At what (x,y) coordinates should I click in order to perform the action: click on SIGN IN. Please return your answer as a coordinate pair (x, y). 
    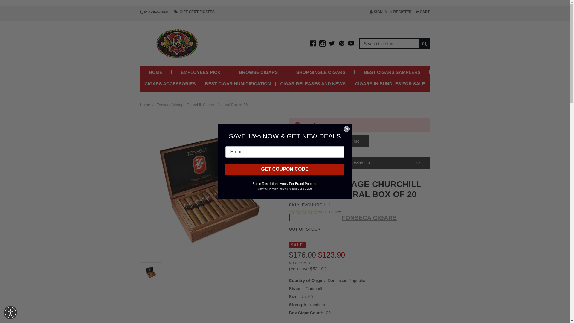
    Looking at the image, I should click on (378, 12).